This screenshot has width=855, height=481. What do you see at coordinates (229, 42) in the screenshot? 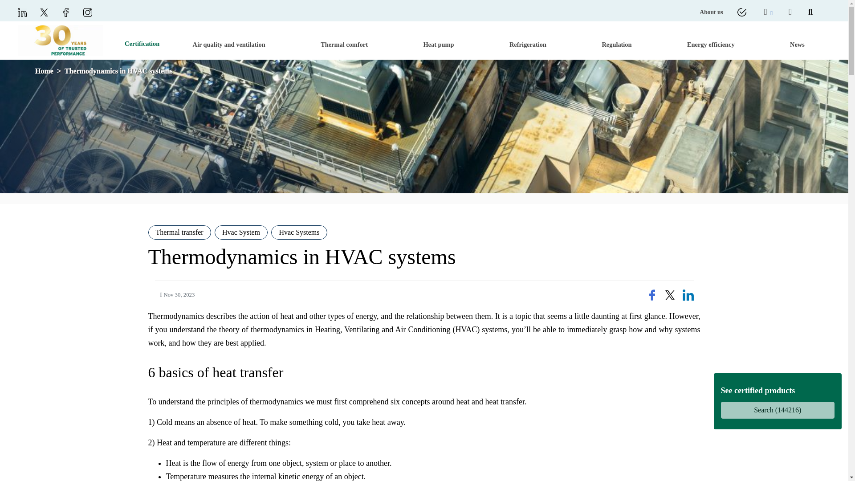
I see `Air quality and ventilation` at bounding box center [229, 42].